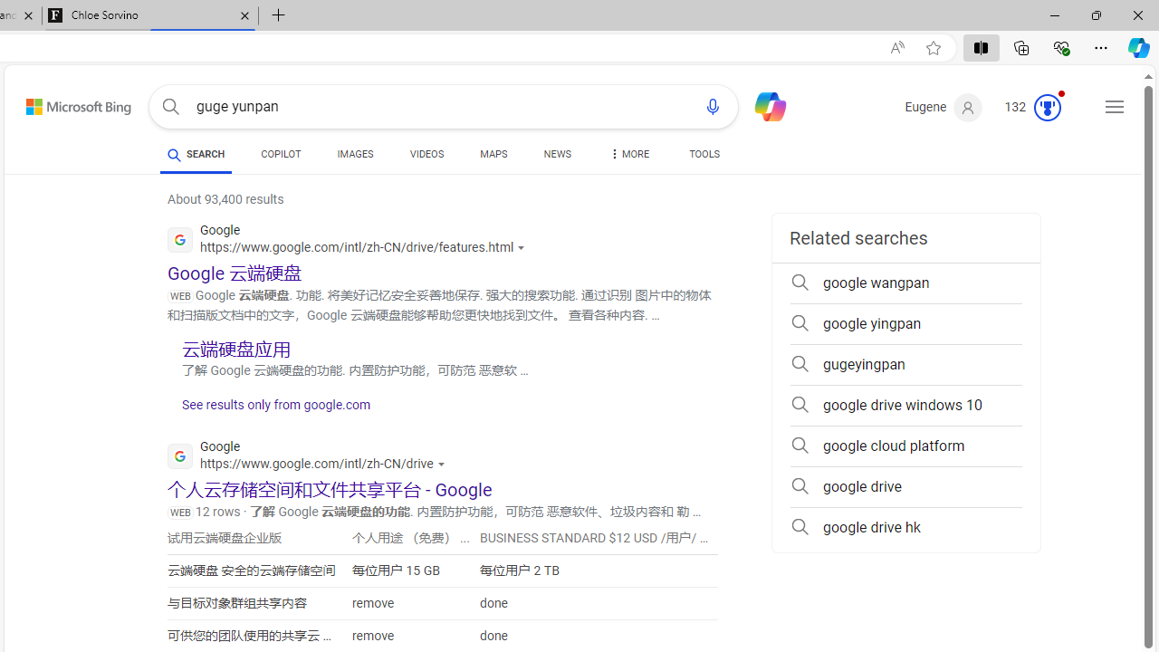  What do you see at coordinates (150, 16) in the screenshot?
I see `Chloe Sorvino` at bounding box center [150, 16].